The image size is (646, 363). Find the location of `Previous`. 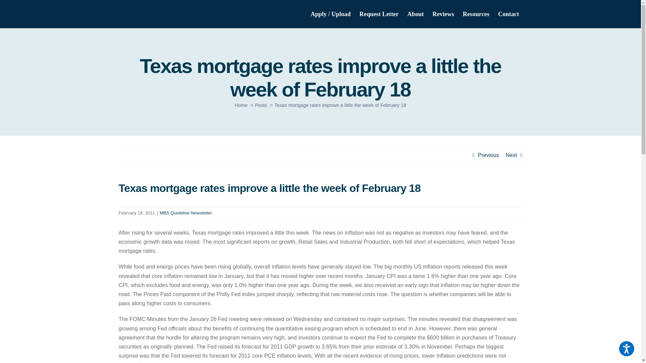

Previous is located at coordinates (488, 155).